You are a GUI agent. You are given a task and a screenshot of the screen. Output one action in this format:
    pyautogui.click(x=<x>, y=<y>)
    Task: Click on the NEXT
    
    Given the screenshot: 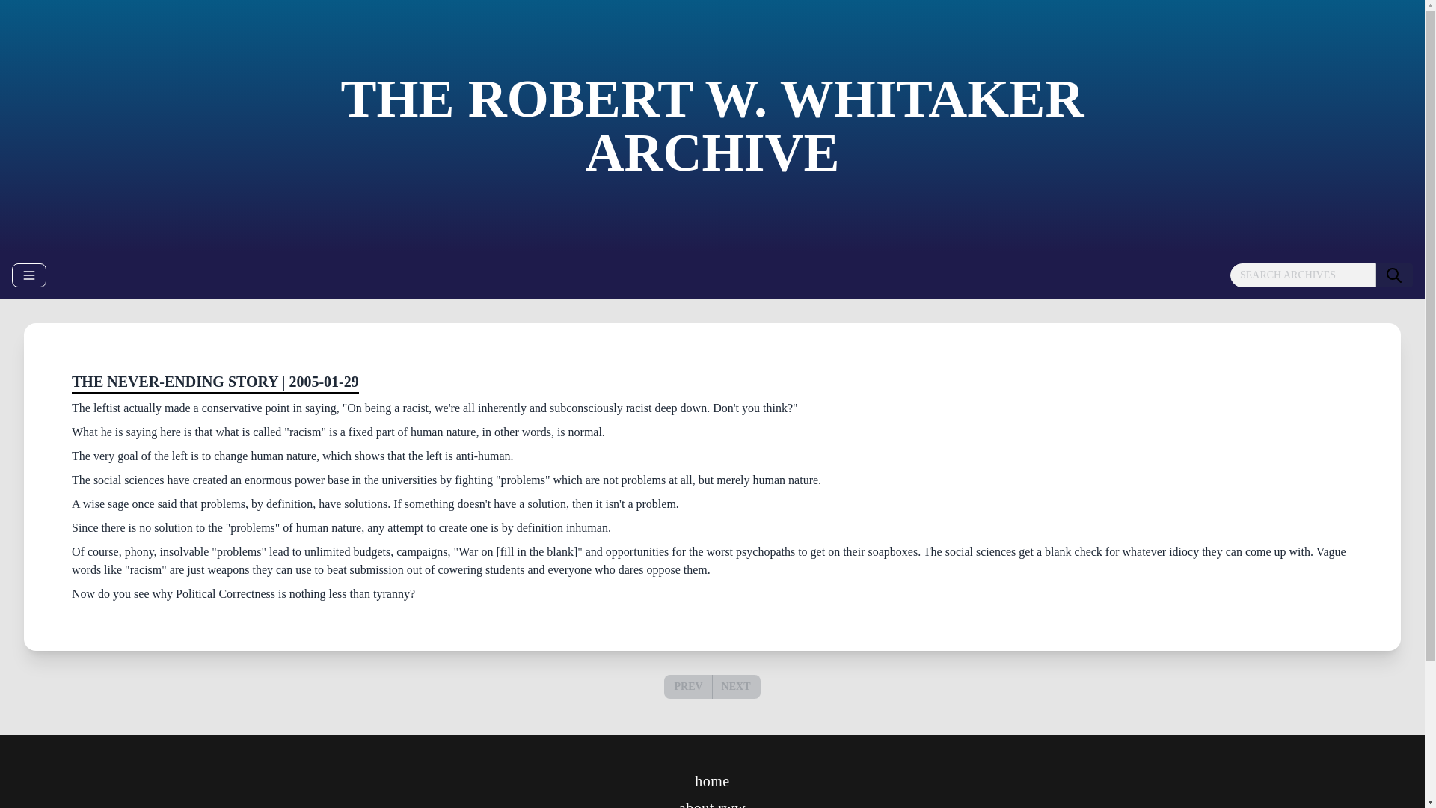 What is the action you would take?
    pyautogui.click(x=736, y=686)
    